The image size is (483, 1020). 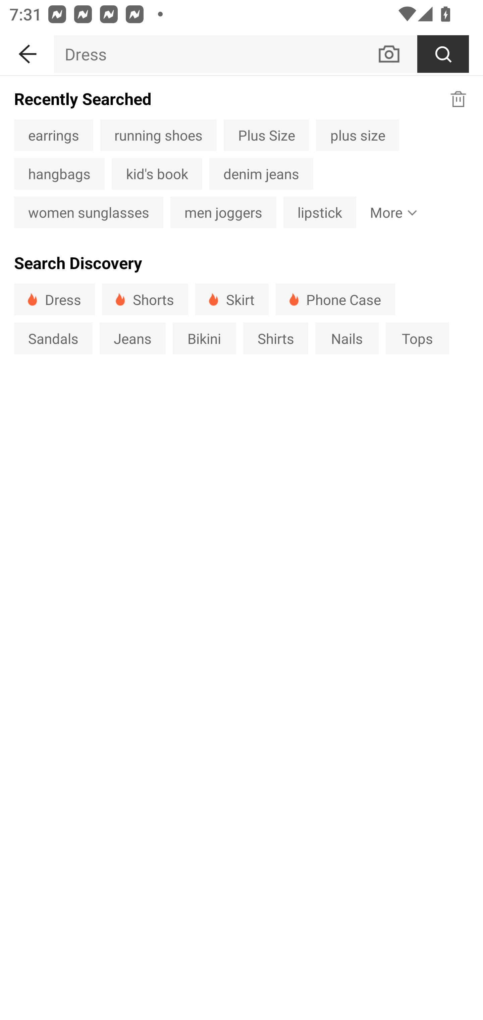 I want to click on women sunglasses, so click(x=89, y=212).